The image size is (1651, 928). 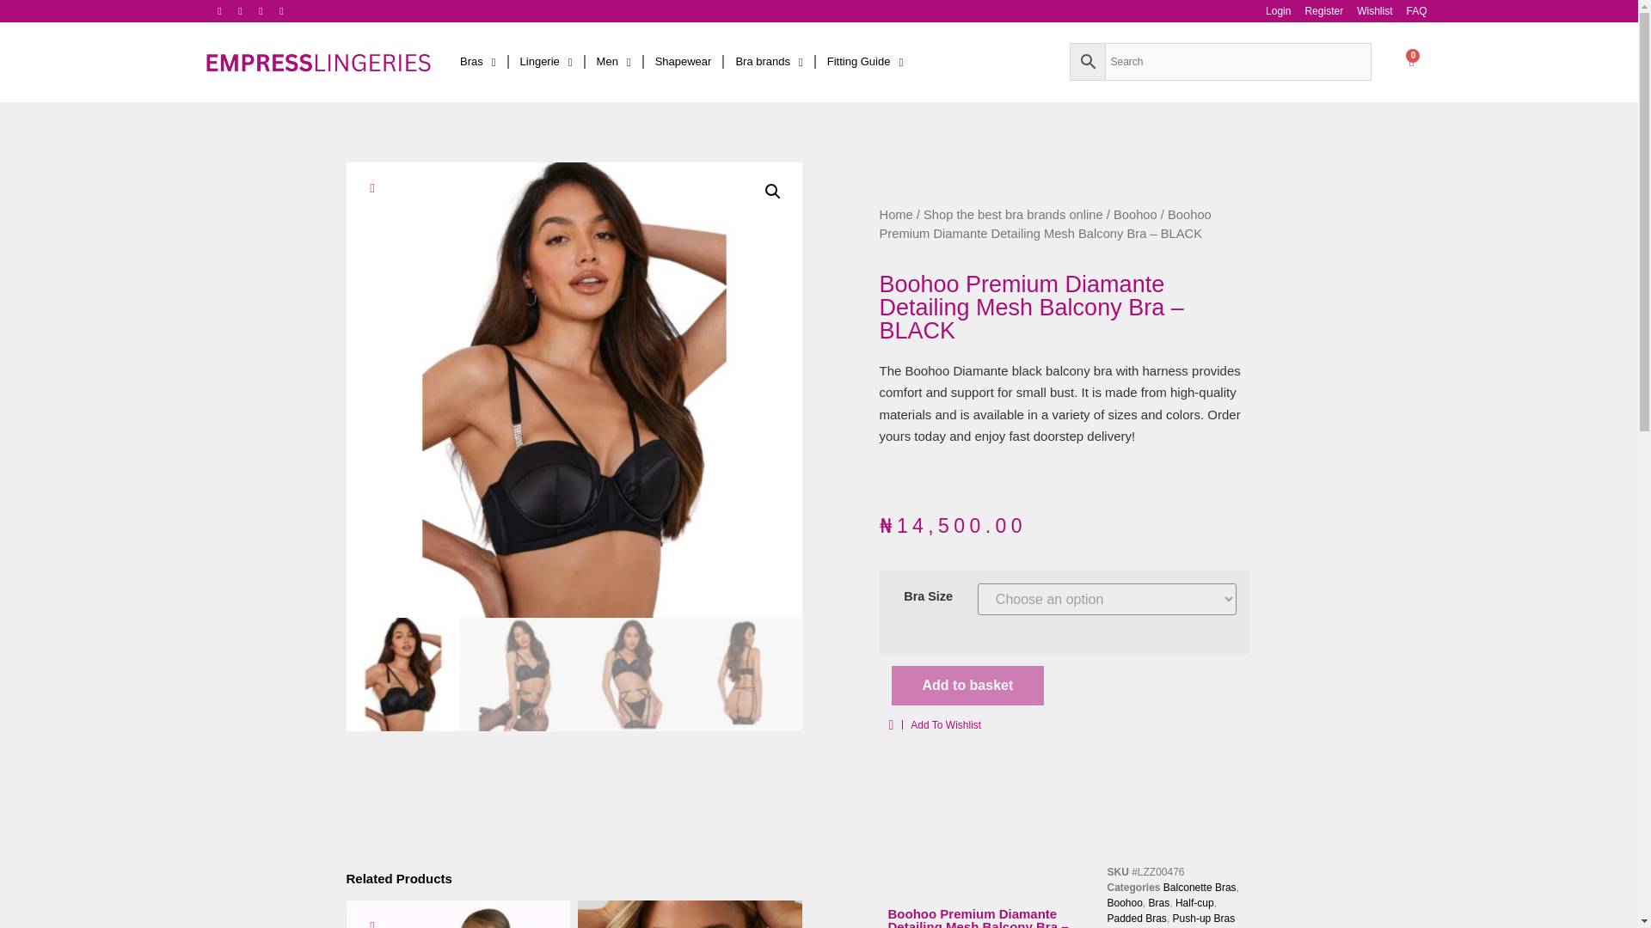 What do you see at coordinates (1374, 15) in the screenshot?
I see `Wishlist` at bounding box center [1374, 15].